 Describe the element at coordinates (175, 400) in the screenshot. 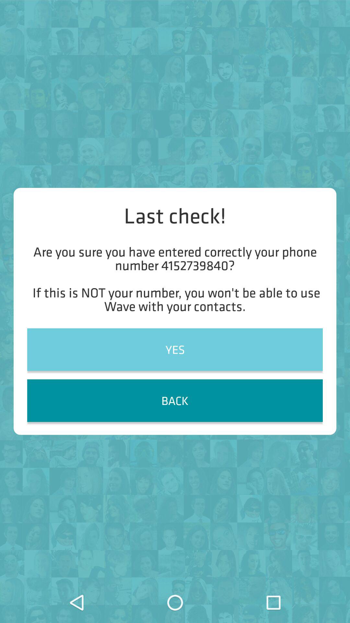

I see `flip until back item` at that location.